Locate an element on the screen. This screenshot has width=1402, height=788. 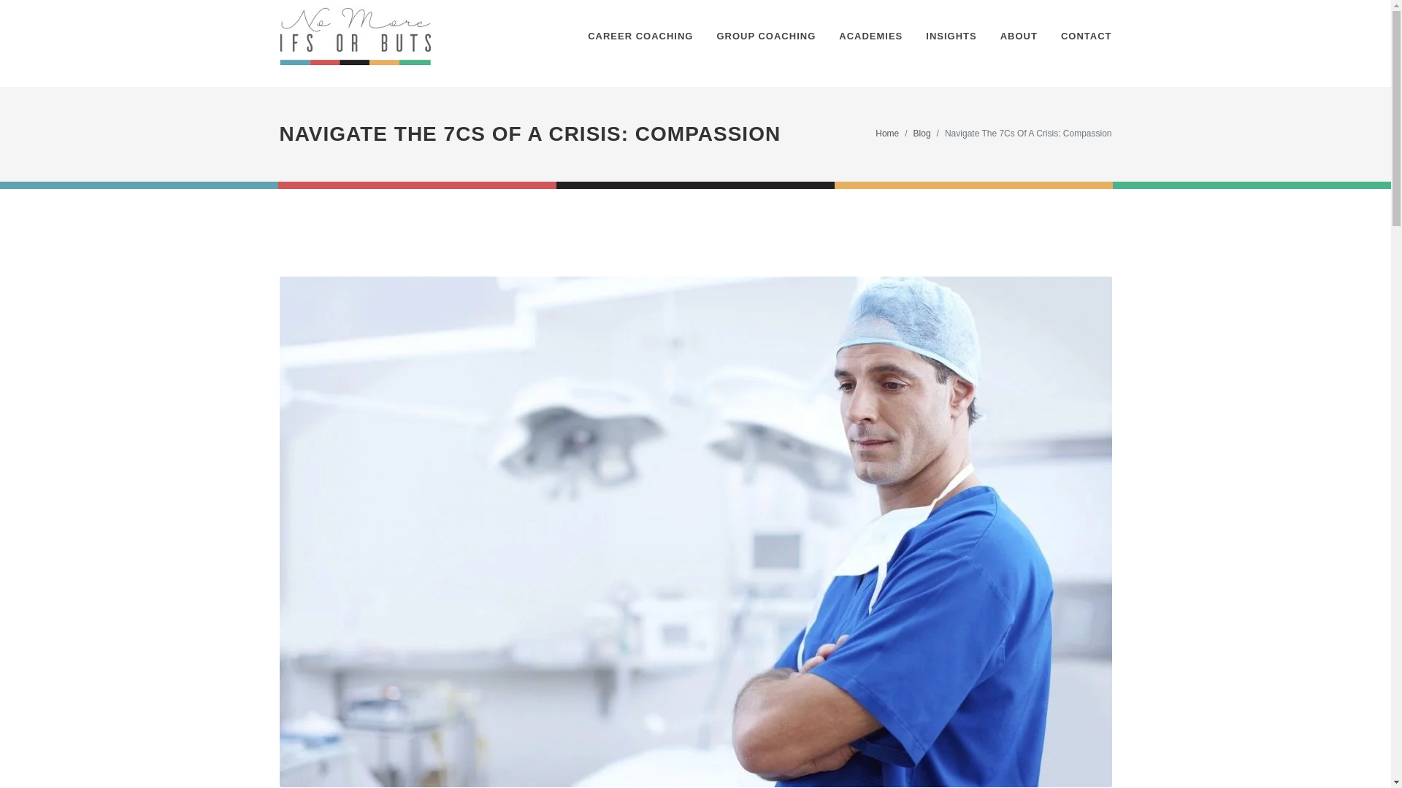
Home is located at coordinates (886, 134).